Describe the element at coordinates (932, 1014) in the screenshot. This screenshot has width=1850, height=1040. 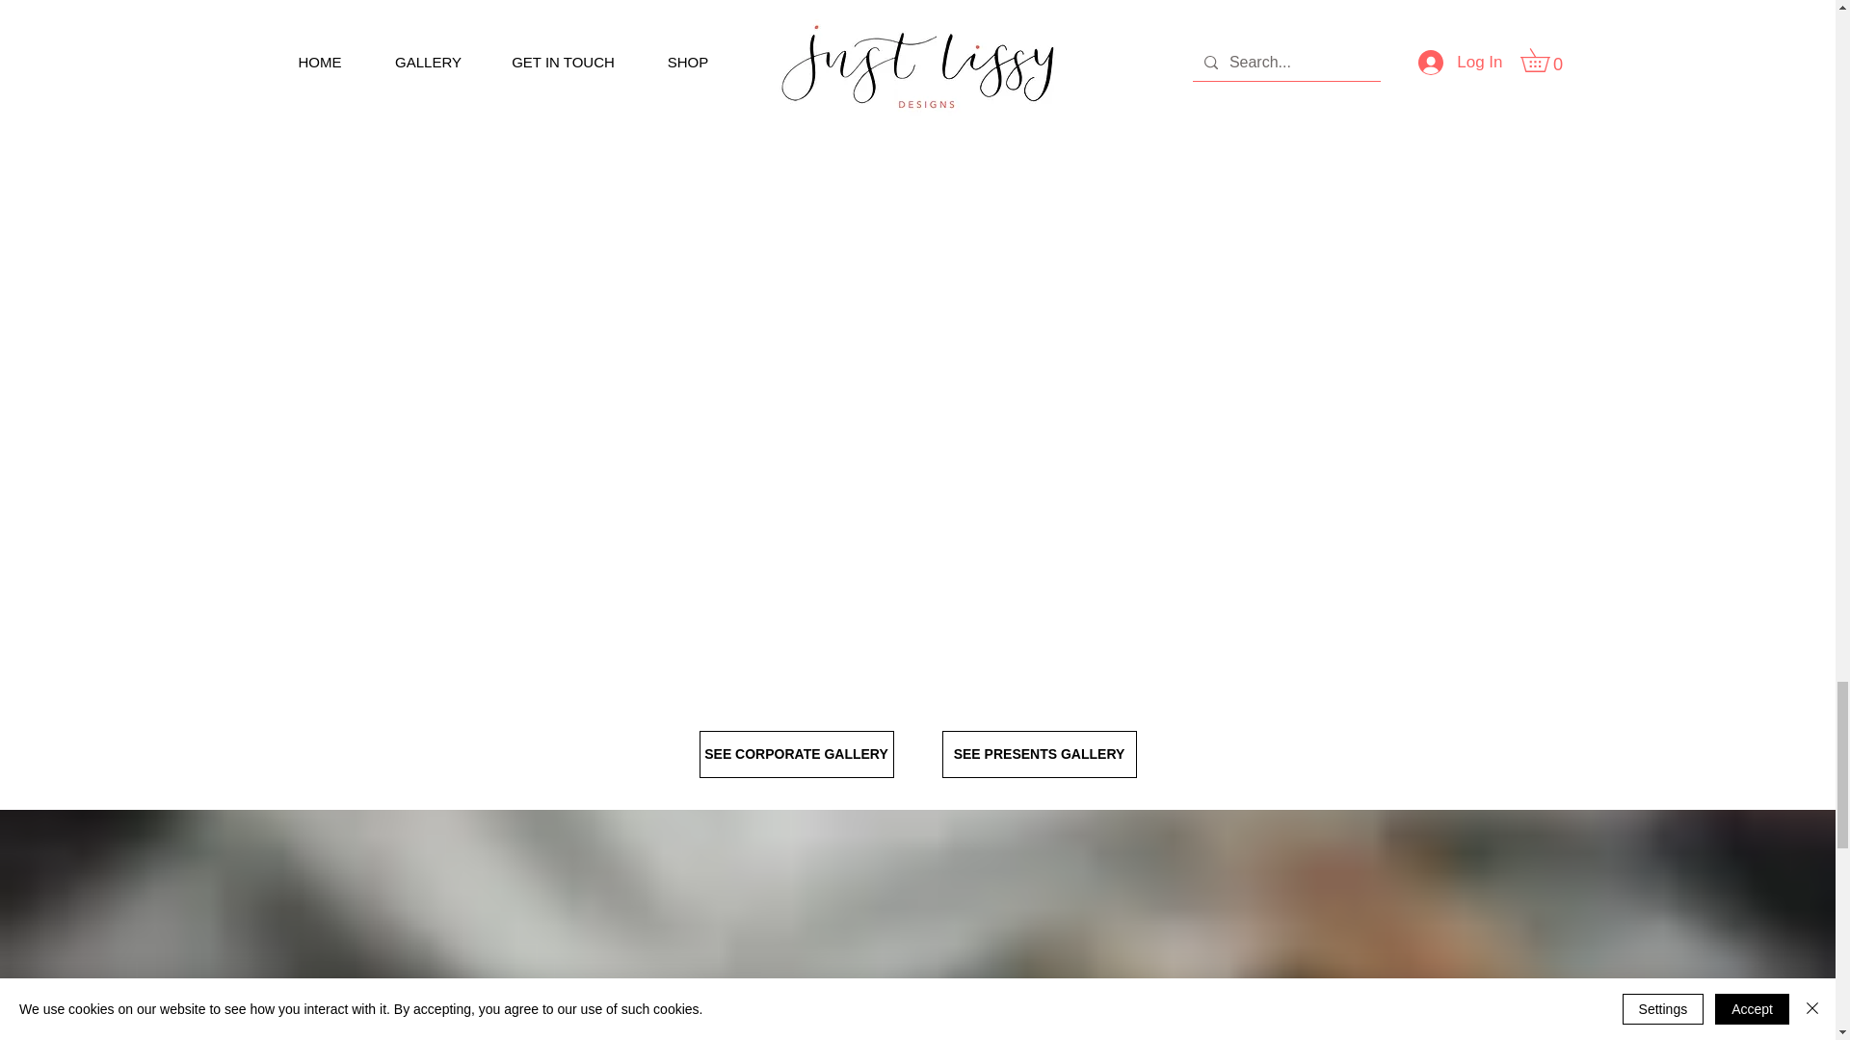
I see `LET'S TALK WEDDINGS` at that location.